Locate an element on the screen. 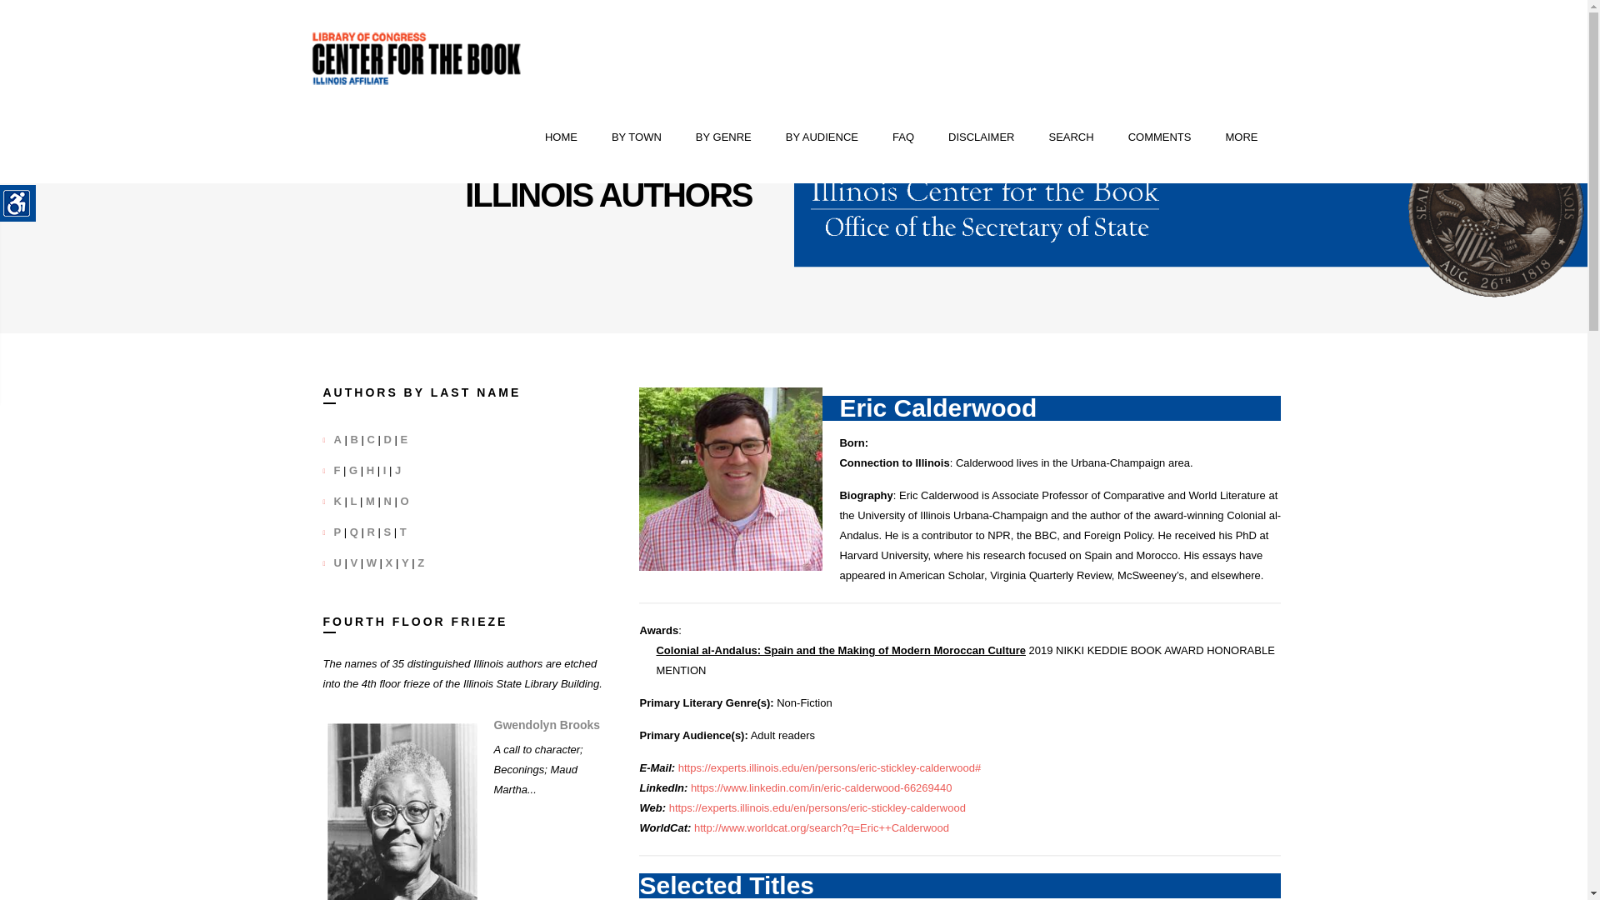 Image resolution: width=1600 pixels, height=900 pixels. COMMENTS is located at coordinates (1160, 137).